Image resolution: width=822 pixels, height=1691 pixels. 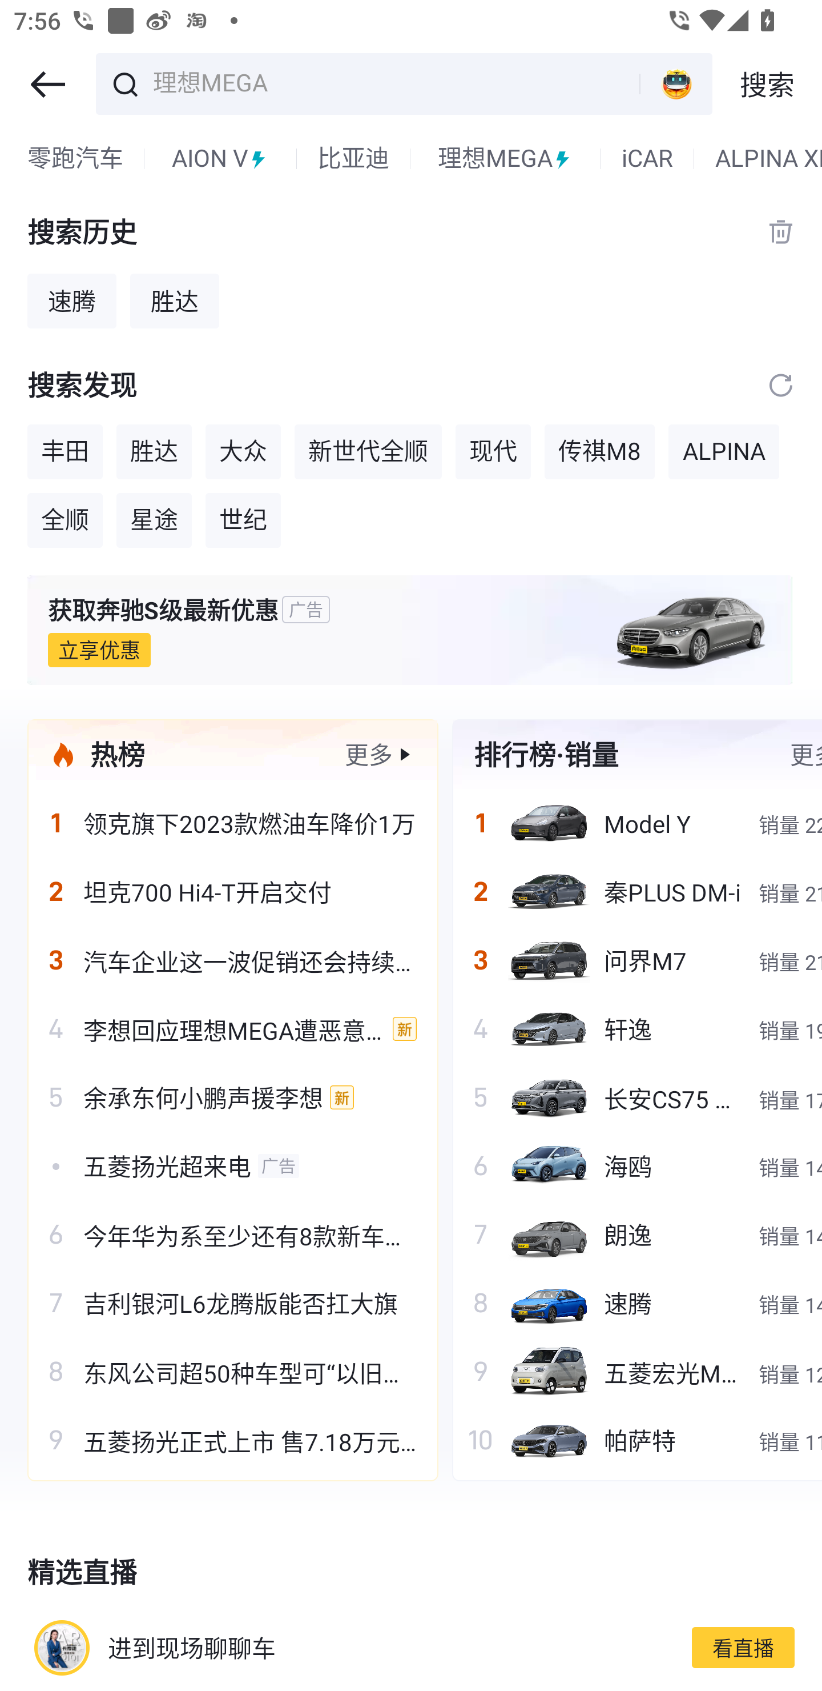 I want to click on 今年华为系至少还有8款新车要来, so click(x=233, y=1234).